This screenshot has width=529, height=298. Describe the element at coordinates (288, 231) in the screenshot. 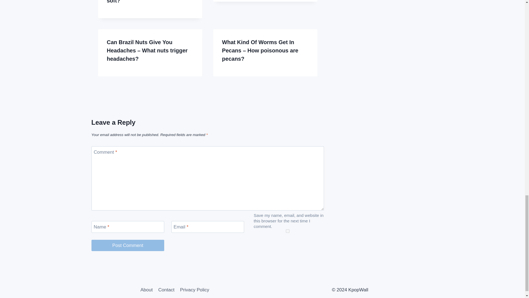

I see `yes` at that location.